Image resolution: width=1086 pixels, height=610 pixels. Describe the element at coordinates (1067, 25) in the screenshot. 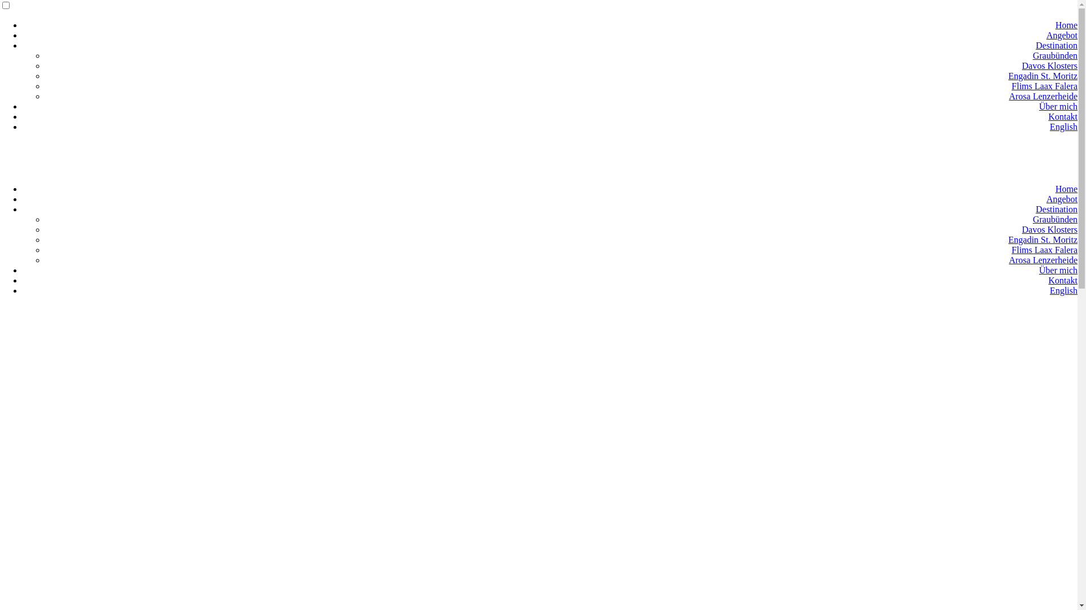

I see `Home` at that location.